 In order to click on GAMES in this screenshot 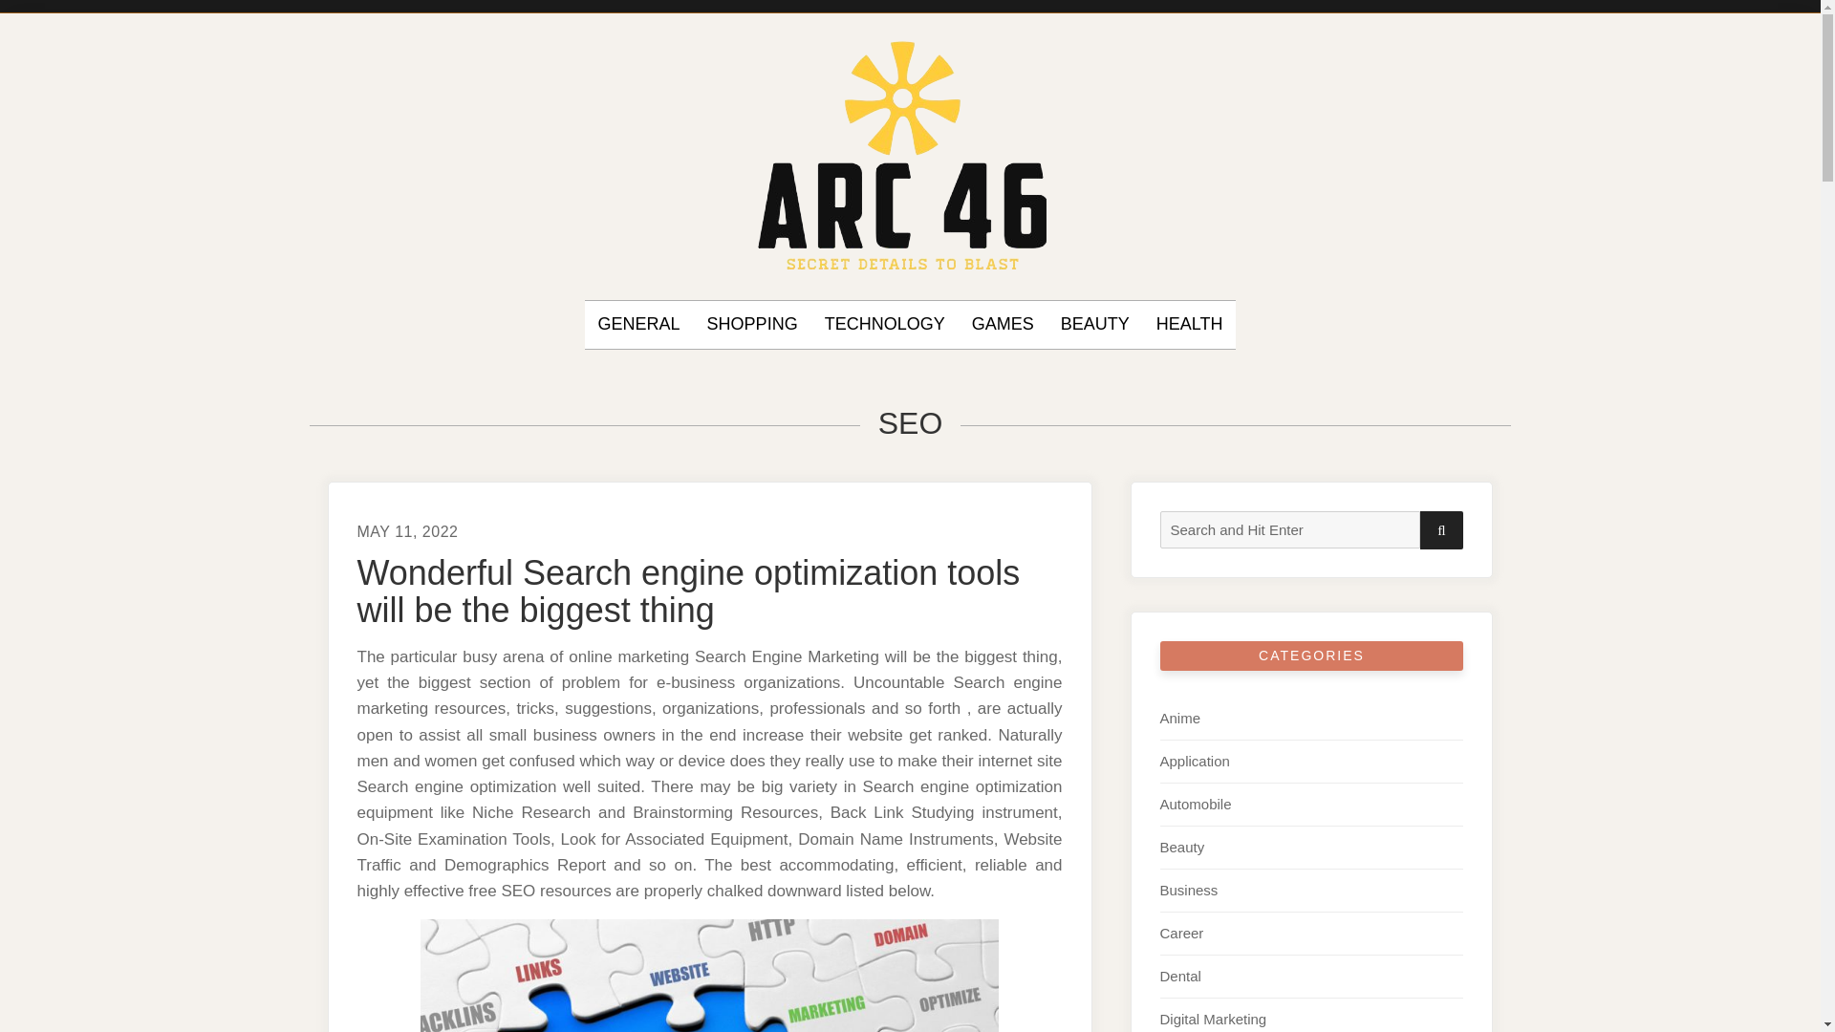, I will do `click(1004, 325)`.